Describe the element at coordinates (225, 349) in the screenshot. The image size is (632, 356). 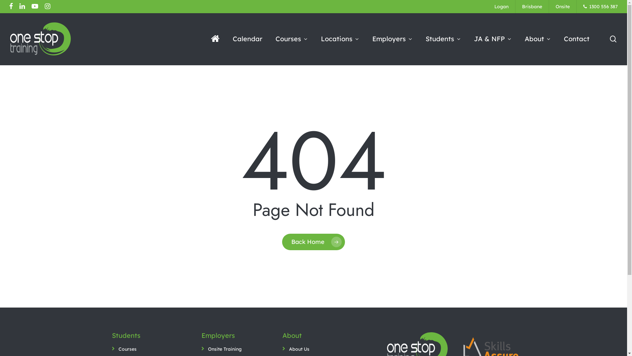
I see `Onsite Training` at that location.